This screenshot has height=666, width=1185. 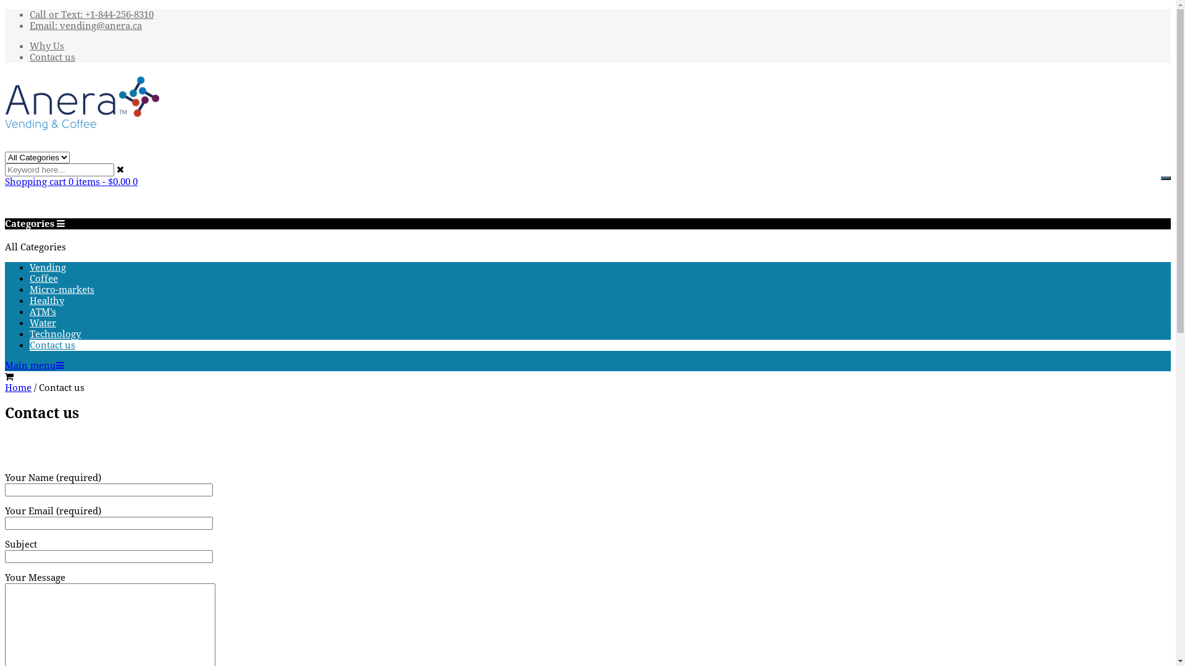 What do you see at coordinates (62, 290) in the screenshot?
I see `Micro-markets` at bounding box center [62, 290].